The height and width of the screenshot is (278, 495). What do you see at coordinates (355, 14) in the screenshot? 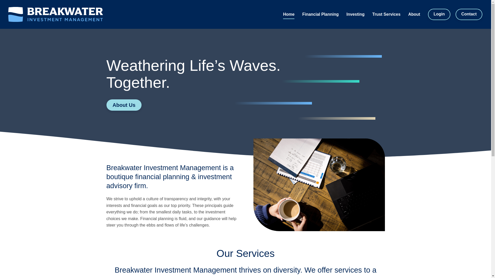
I see `Investing` at bounding box center [355, 14].